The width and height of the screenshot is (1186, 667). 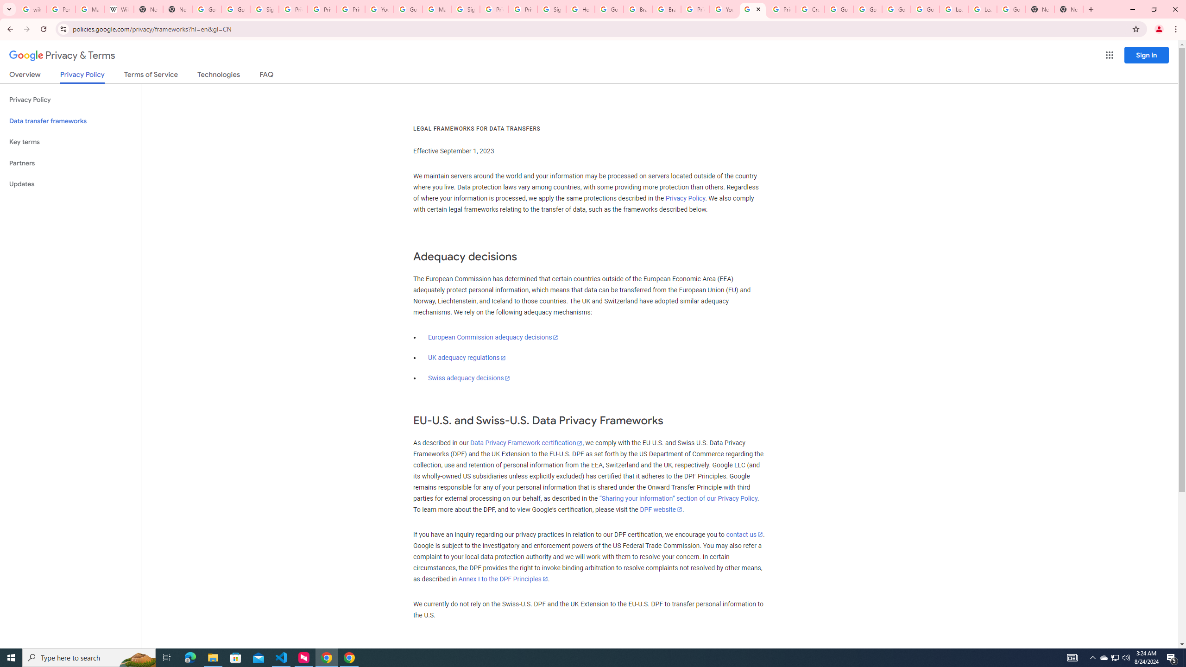 I want to click on Google Account Help, so click(x=925, y=9).